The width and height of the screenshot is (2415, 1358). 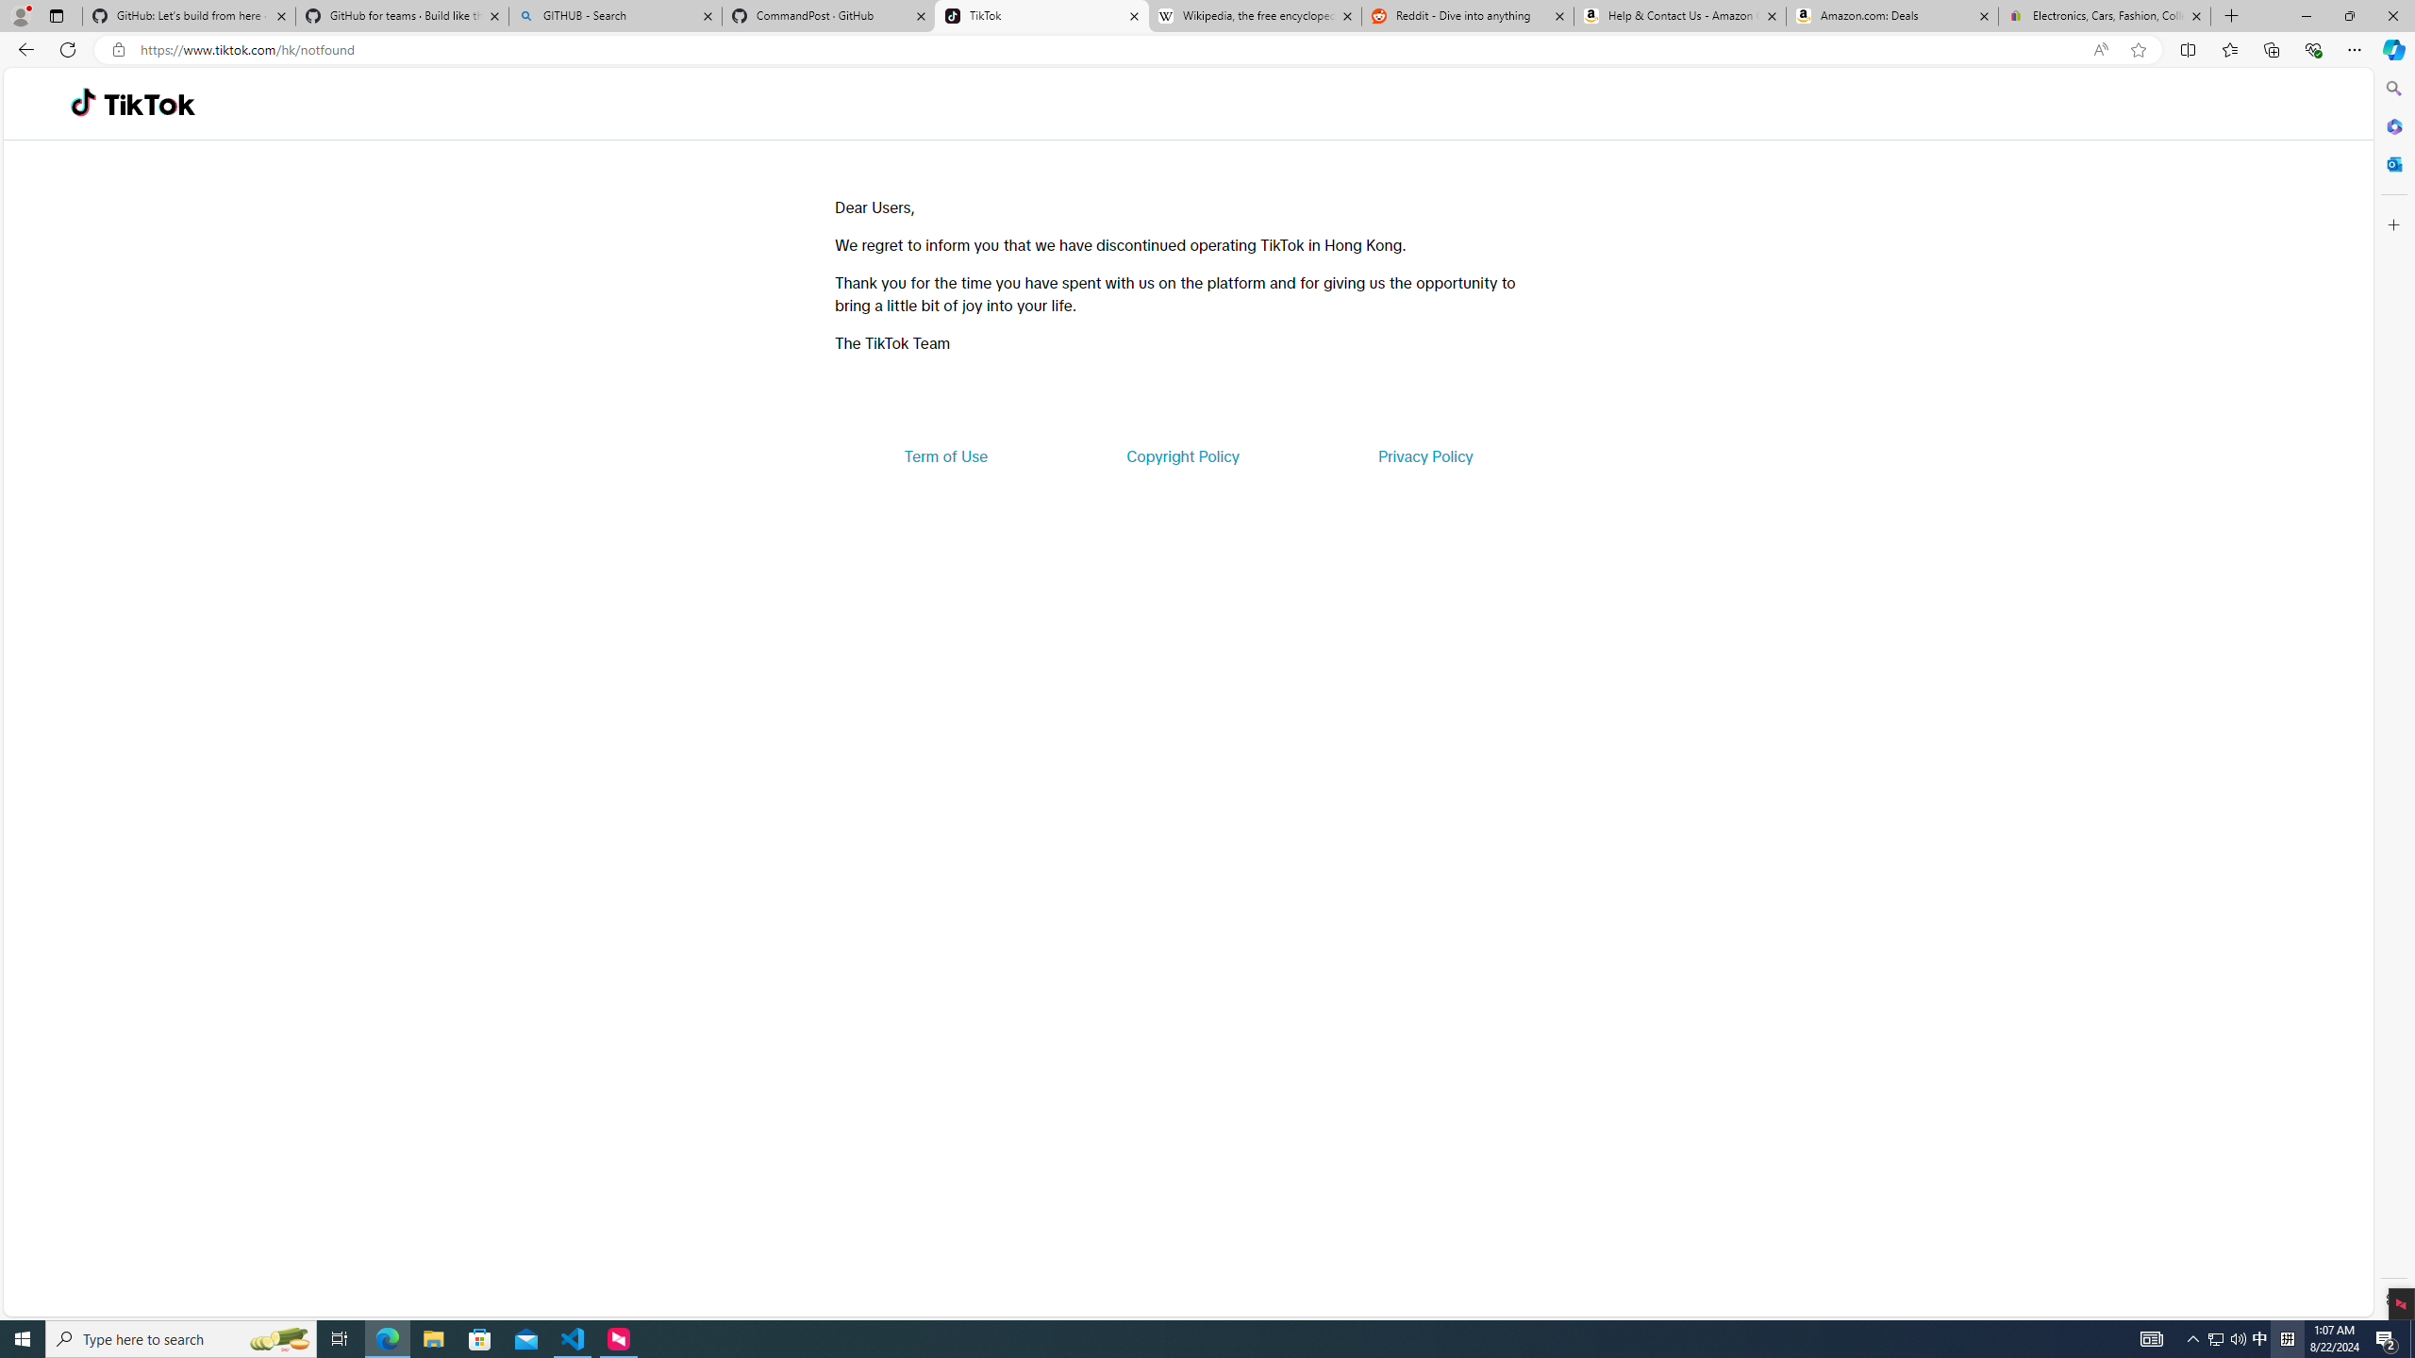 I want to click on Amazon.com: Deals, so click(x=1892, y=16).